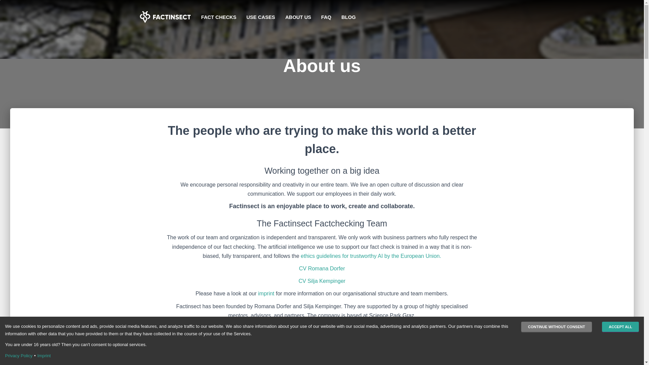 This screenshot has width=649, height=365. Describe the element at coordinates (322, 281) in the screenshot. I see `CV Silja Kempinger` at that location.